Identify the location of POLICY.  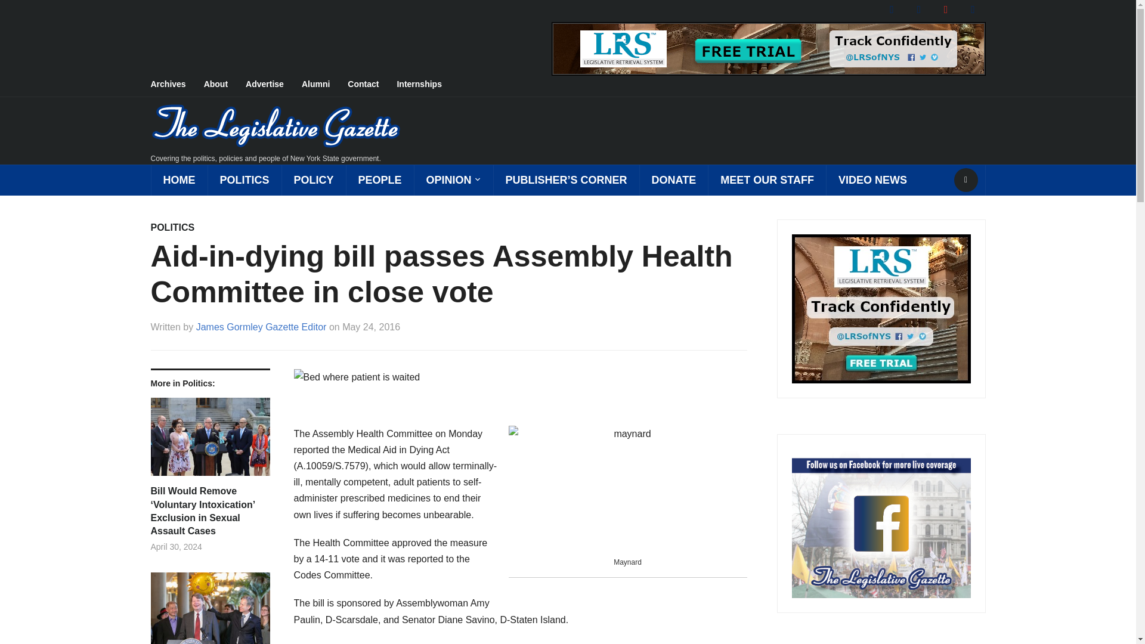
(314, 180).